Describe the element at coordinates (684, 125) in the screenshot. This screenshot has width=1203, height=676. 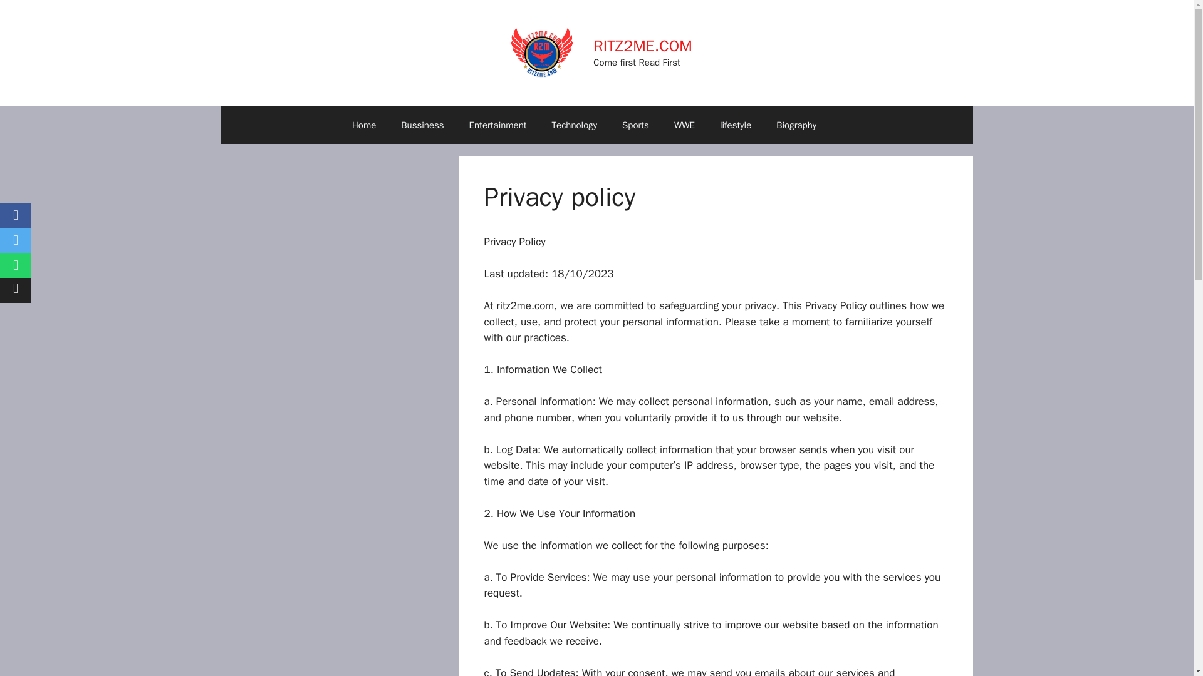
I see `WWE` at that location.